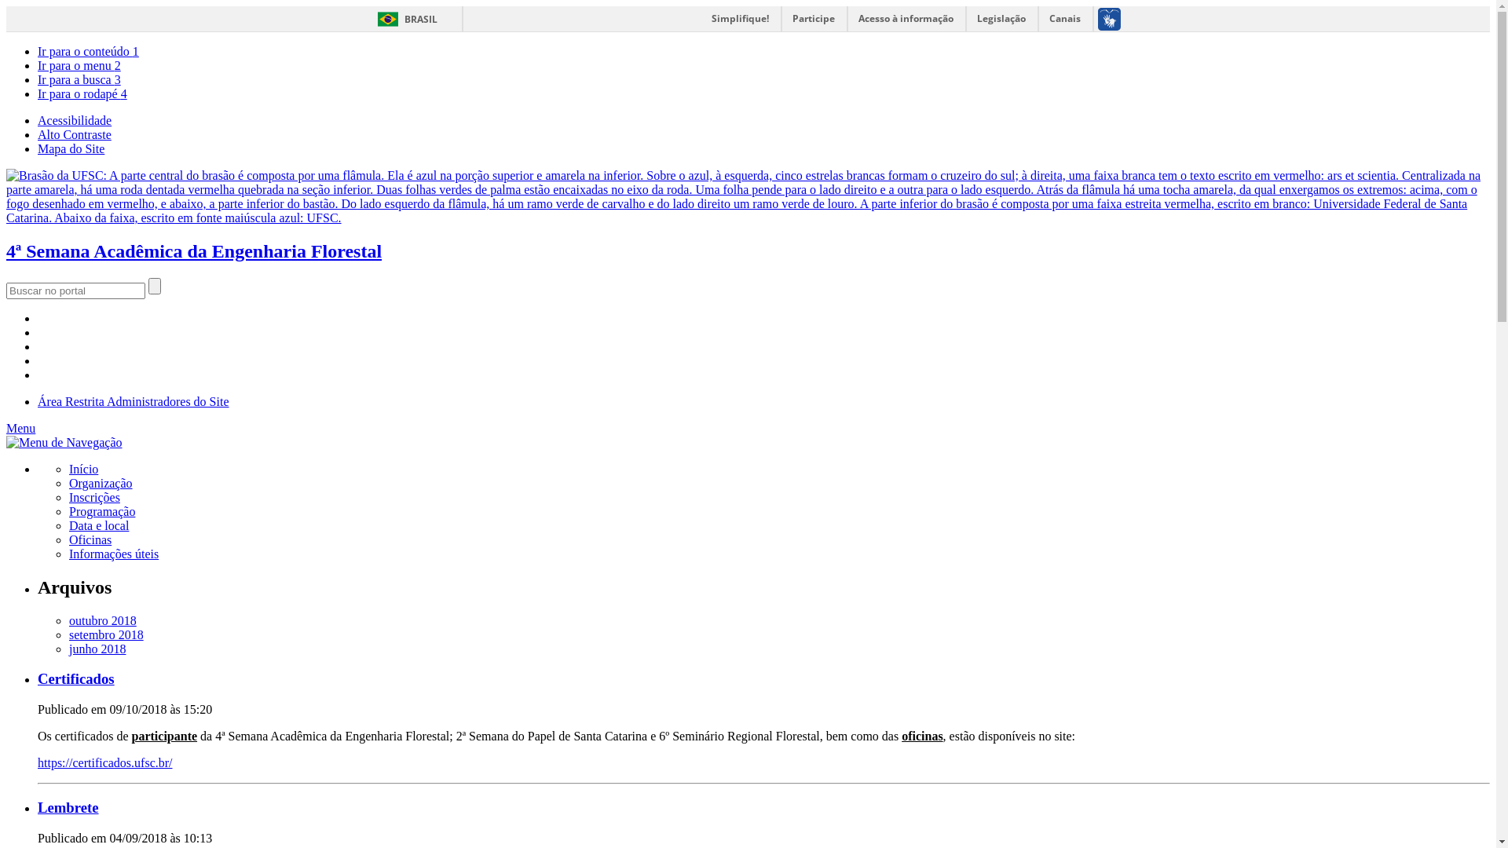 The width and height of the screenshot is (1508, 848). What do you see at coordinates (103, 620) in the screenshot?
I see `outubro 2018` at bounding box center [103, 620].